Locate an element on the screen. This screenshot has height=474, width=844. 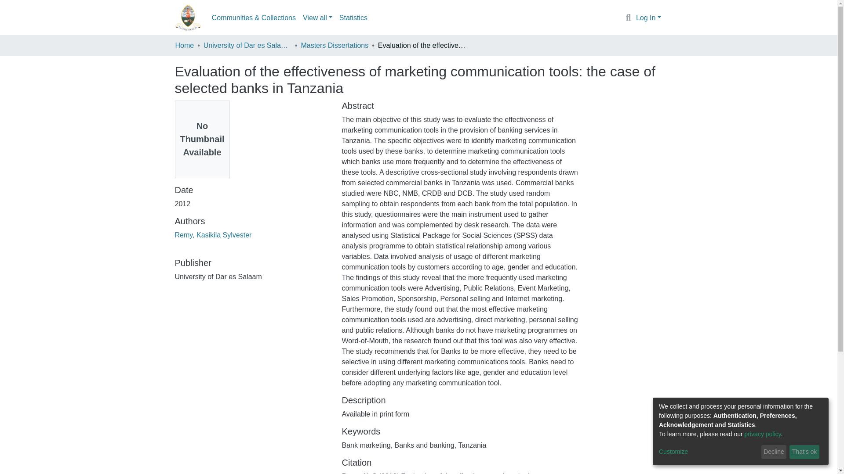
View all is located at coordinates (317, 18).